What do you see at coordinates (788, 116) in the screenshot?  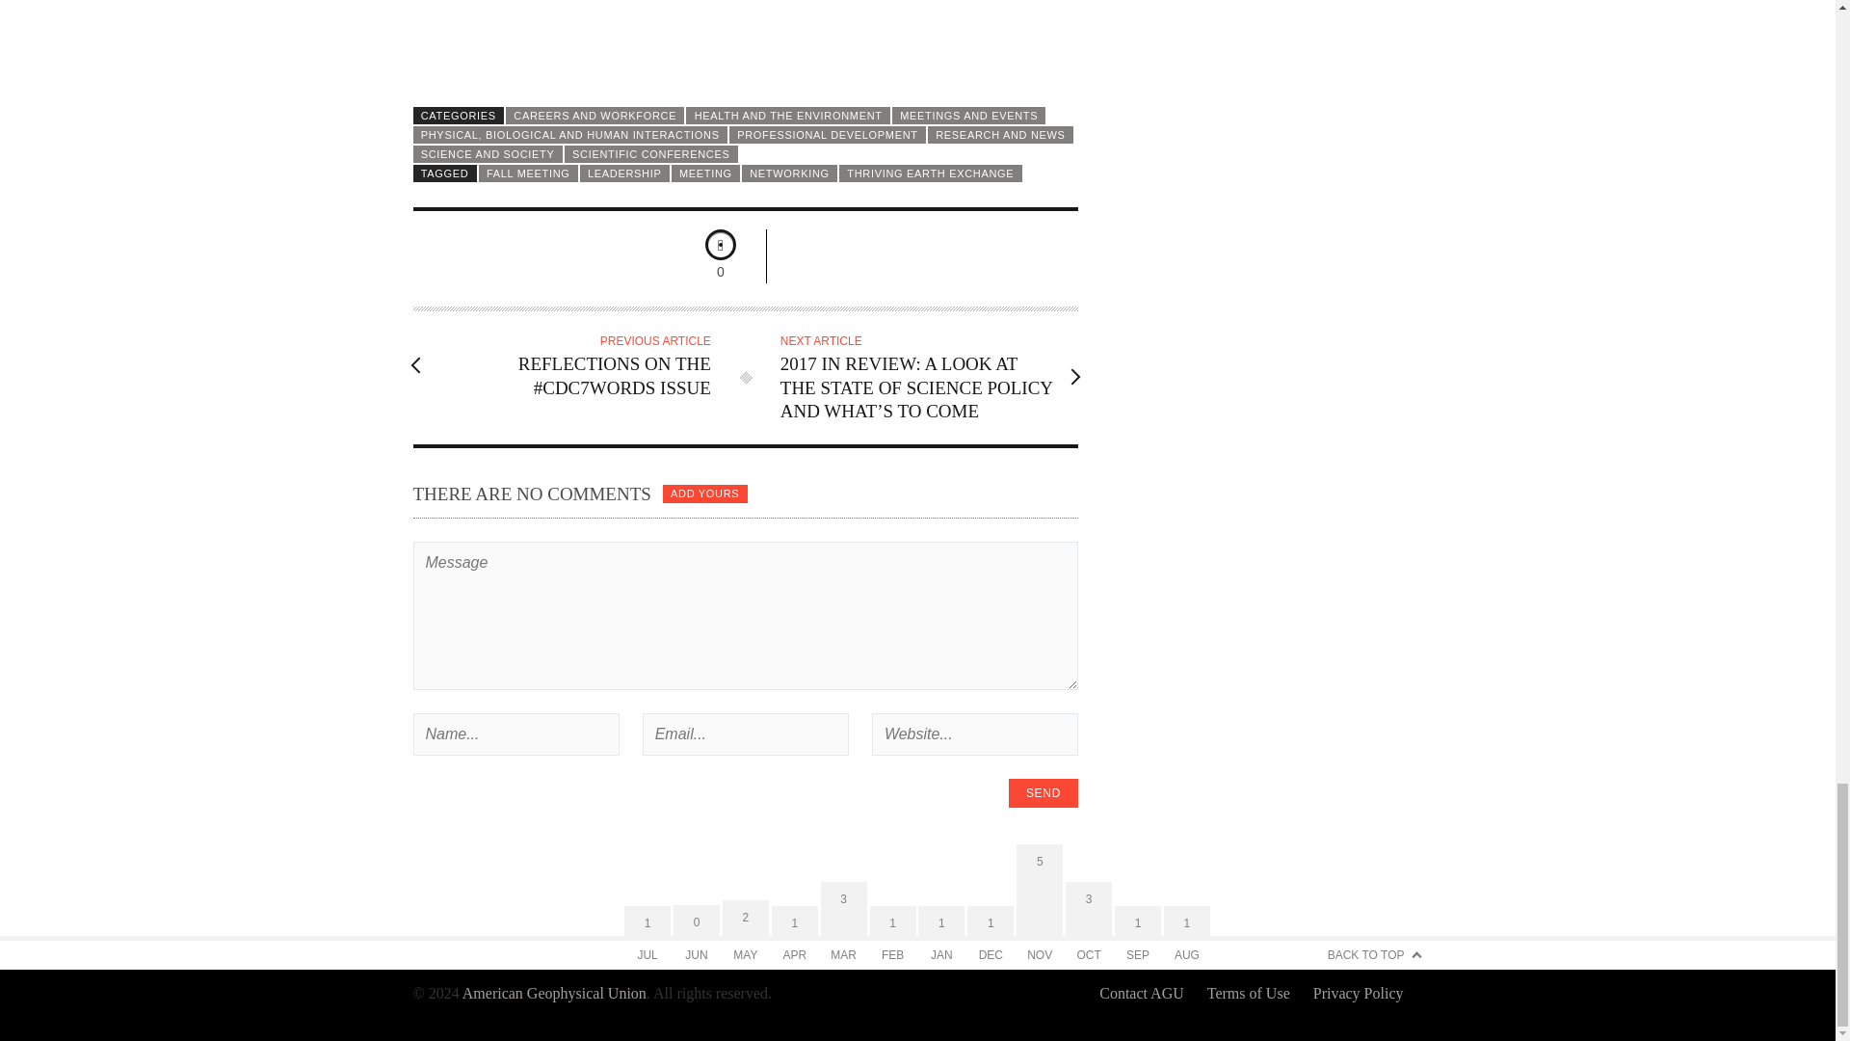 I see `View all posts in Health and the environment` at bounding box center [788, 116].